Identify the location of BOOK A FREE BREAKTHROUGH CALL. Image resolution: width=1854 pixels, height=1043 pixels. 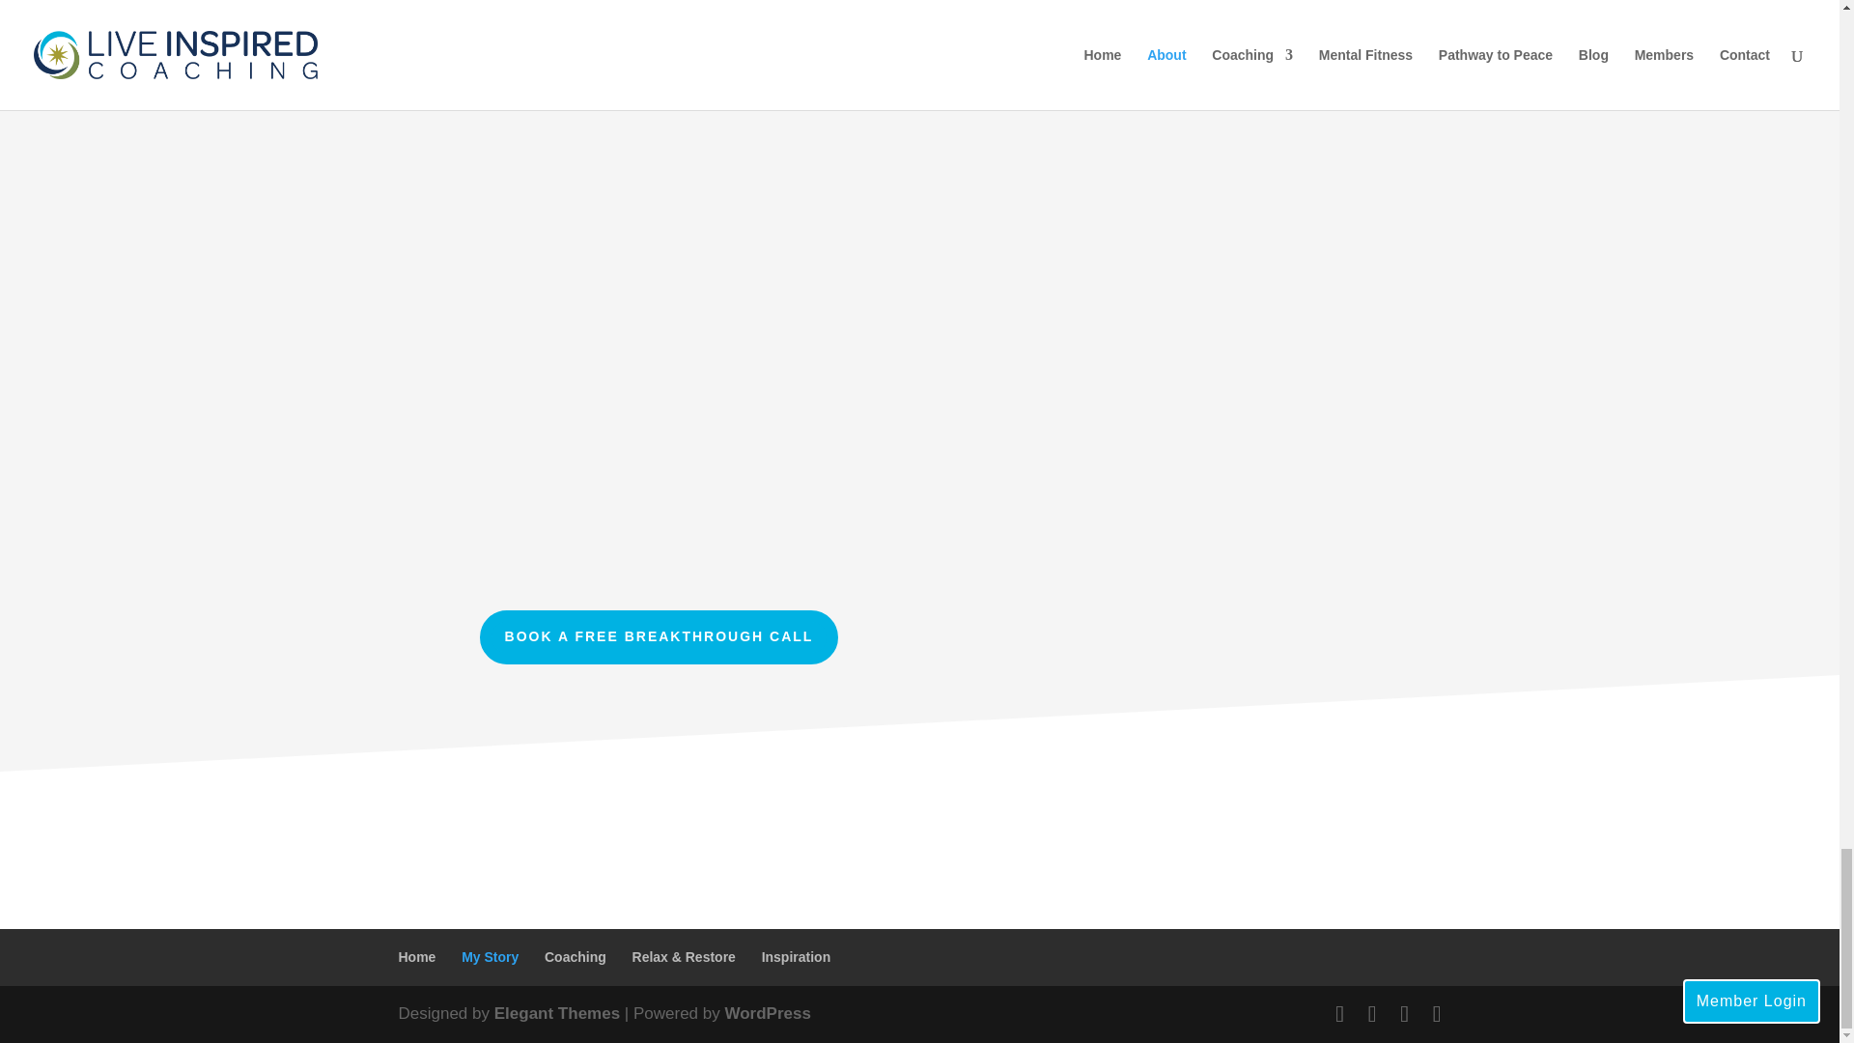
(660, 636).